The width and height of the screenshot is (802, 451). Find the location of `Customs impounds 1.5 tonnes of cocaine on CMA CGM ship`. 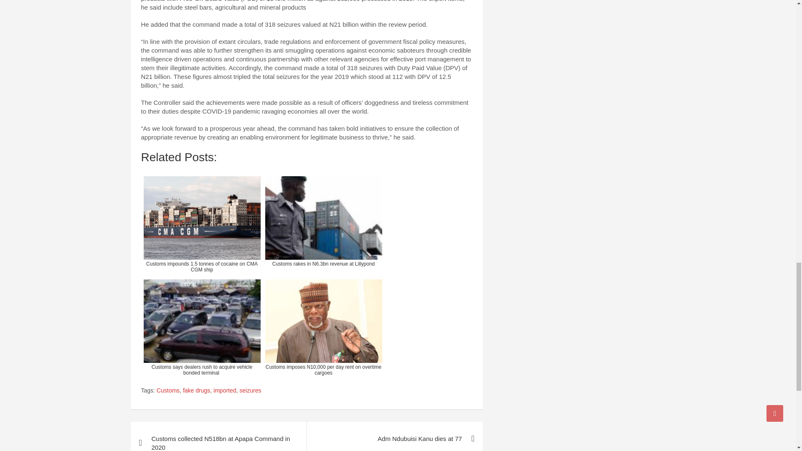

Customs impounds 1.5 tonnes of cocaine on CMA CGM ship is located at coordinates (202, 224).